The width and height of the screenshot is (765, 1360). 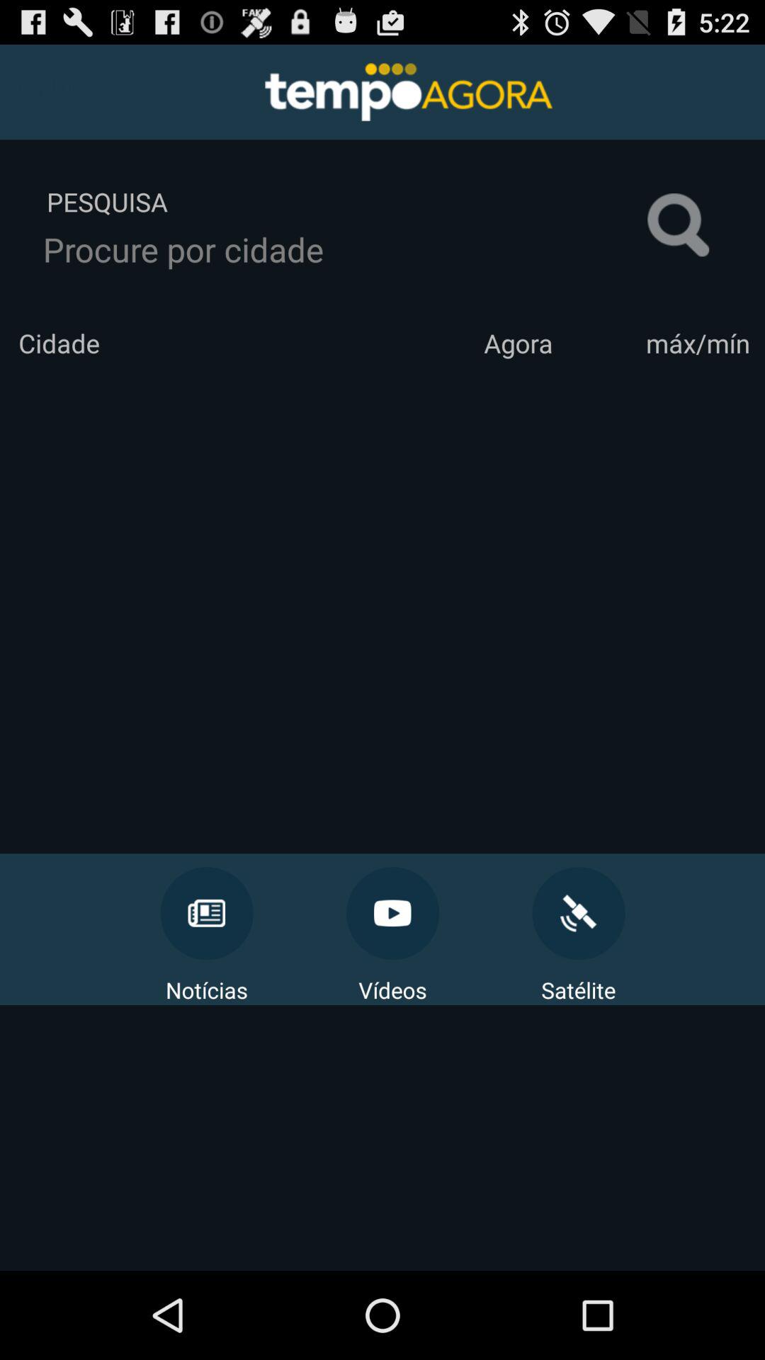 I want to click on tap item to the right of pesquisa, so click(x=679, y=225).